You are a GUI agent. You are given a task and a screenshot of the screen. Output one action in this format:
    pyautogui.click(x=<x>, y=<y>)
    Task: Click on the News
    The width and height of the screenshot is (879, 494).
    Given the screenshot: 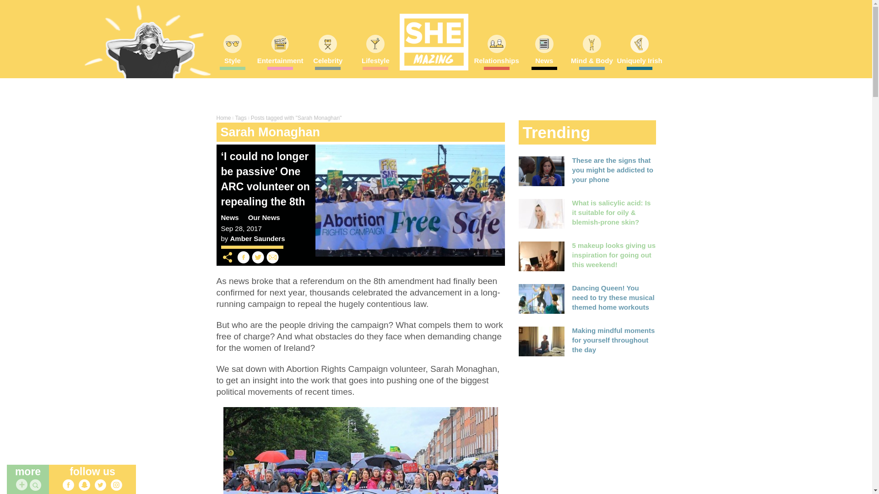 What is the action you would take?
    pyautogui.click(x=544, y=63)
    